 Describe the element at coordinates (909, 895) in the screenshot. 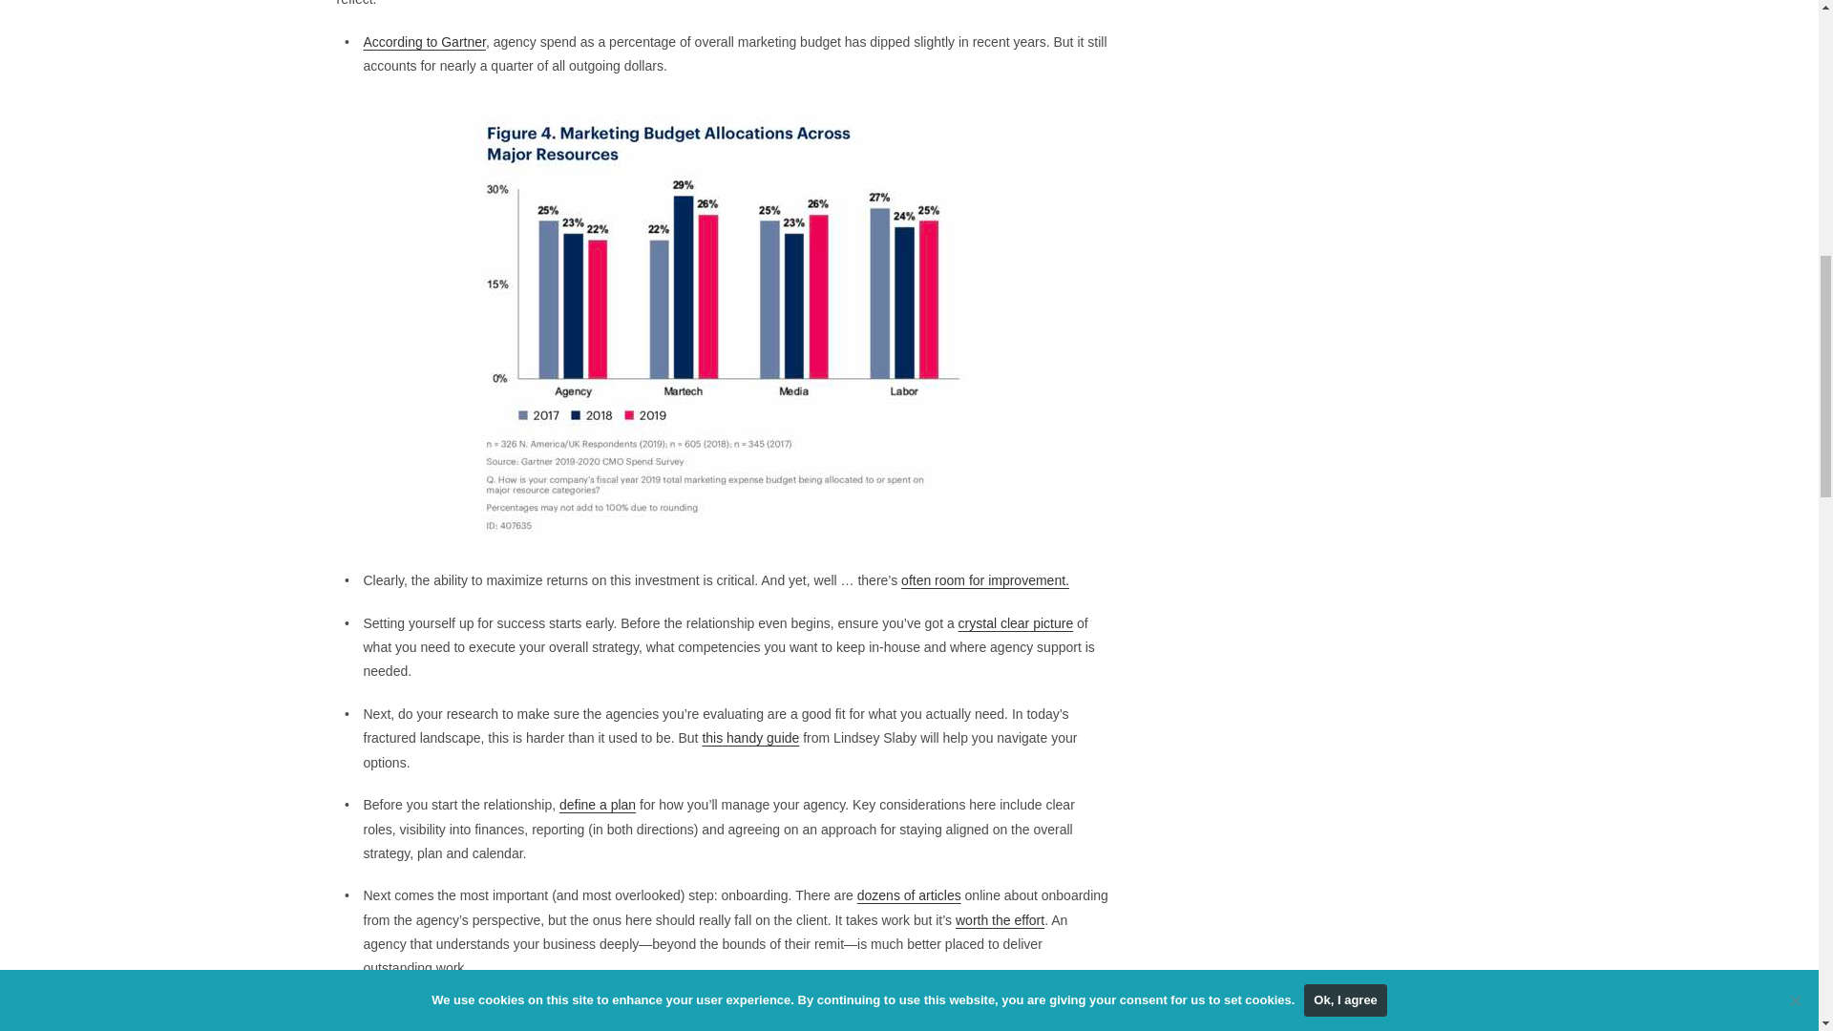

I see `dozens of articles` at that location.